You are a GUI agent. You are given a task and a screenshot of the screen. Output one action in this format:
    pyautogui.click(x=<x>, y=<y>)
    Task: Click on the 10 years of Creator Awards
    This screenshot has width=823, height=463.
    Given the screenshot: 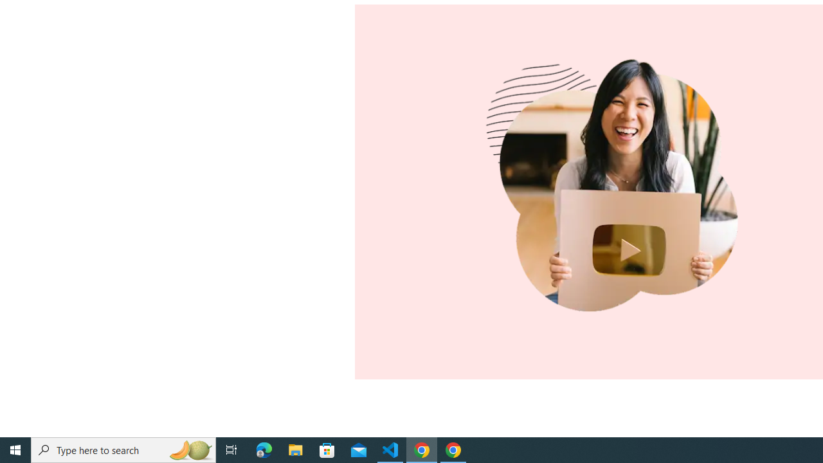 What is the action you would take?
    pyautogui.click(x=618, y=192)
    